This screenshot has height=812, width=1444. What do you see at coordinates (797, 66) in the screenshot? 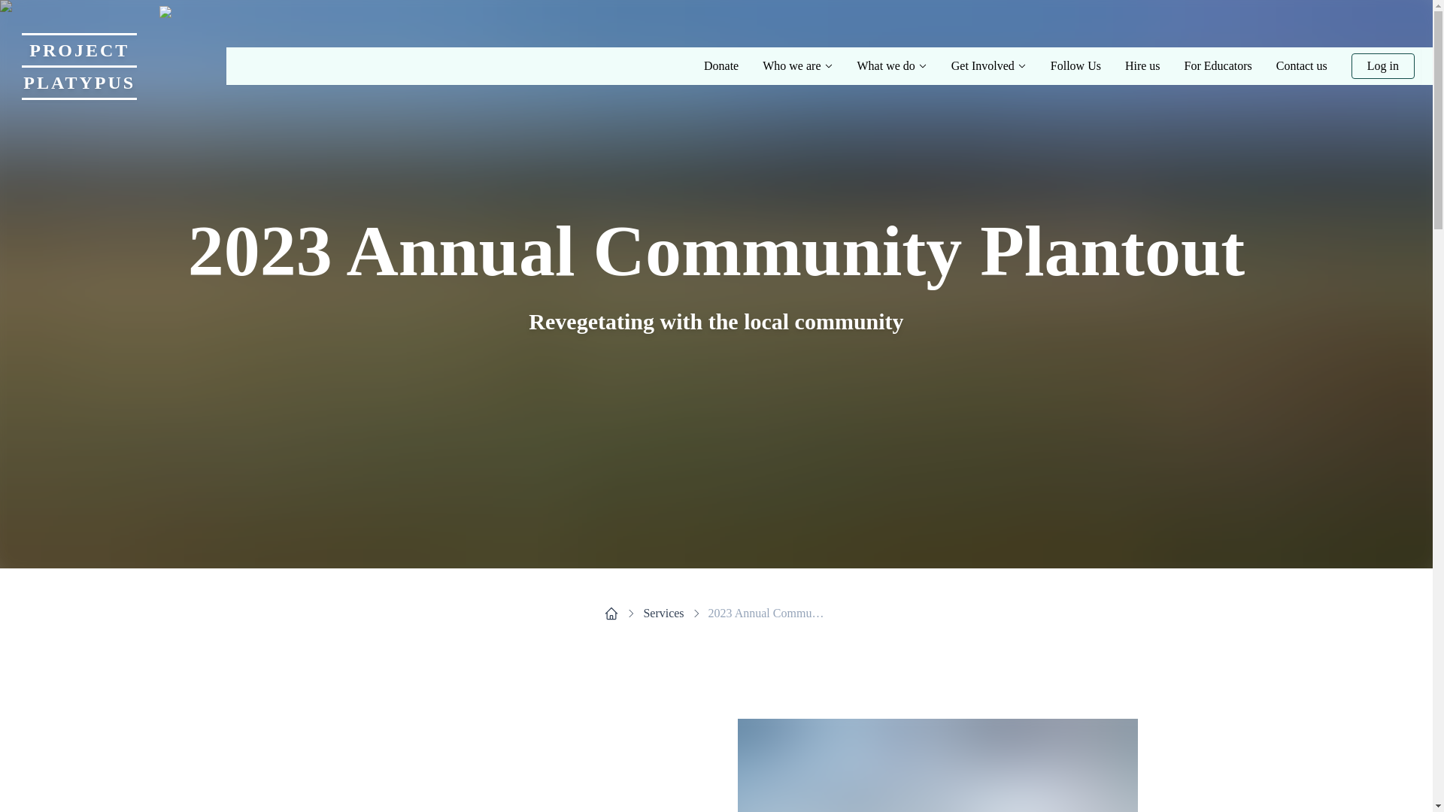
I see `Who we are` at bounding box center [797, 66].